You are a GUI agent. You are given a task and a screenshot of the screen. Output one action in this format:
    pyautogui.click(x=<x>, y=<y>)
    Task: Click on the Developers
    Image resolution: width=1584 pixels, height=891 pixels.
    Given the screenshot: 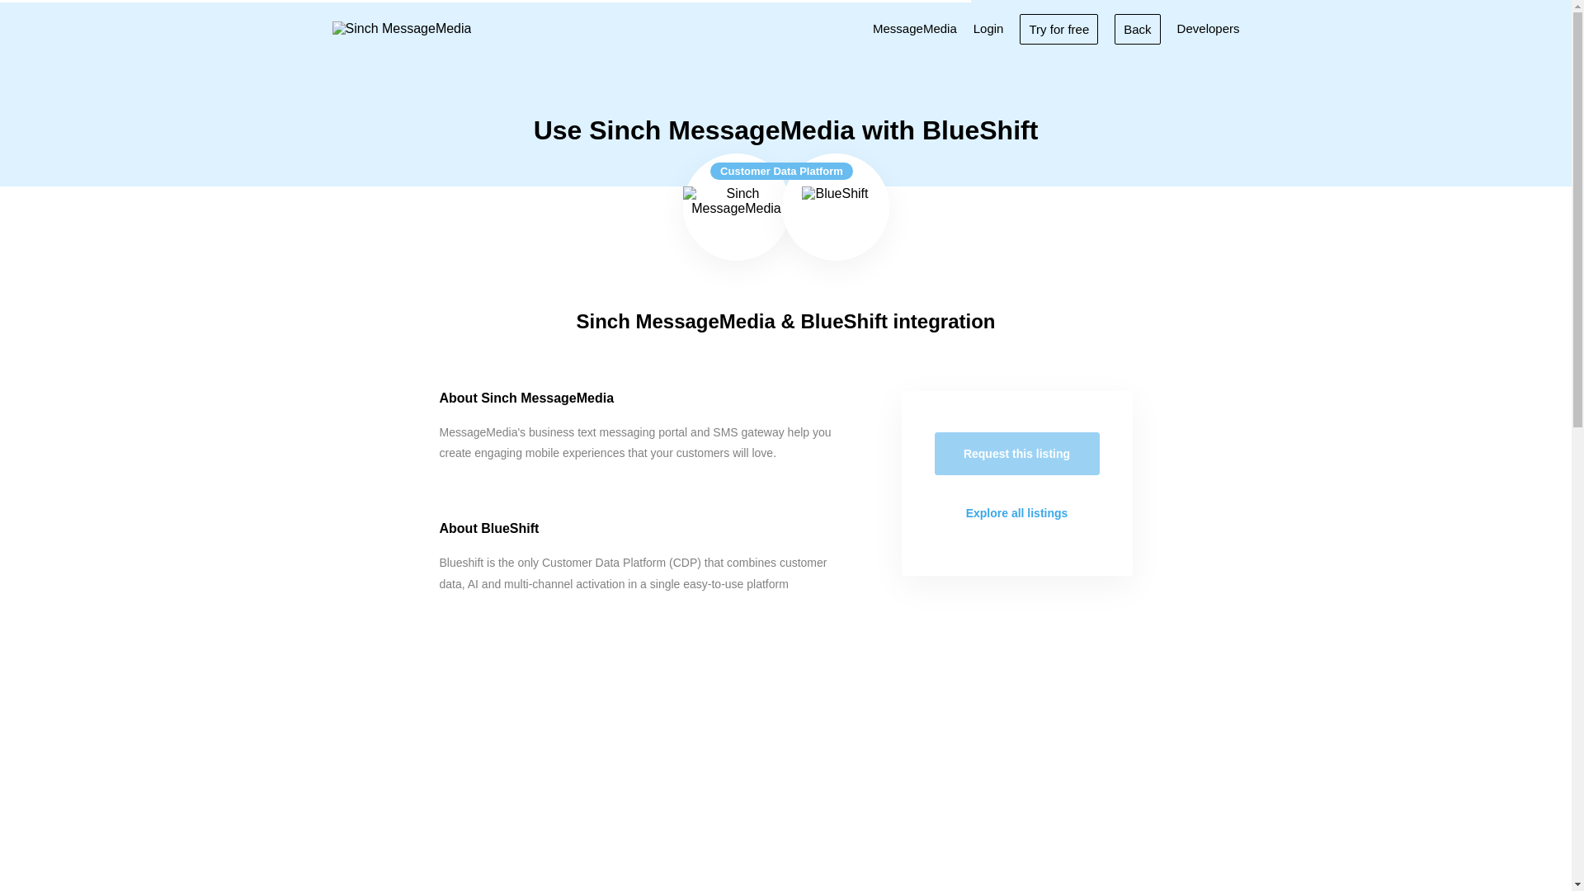 What is the action you would take?
    pyautogui.click(x=1208, y=28)
    